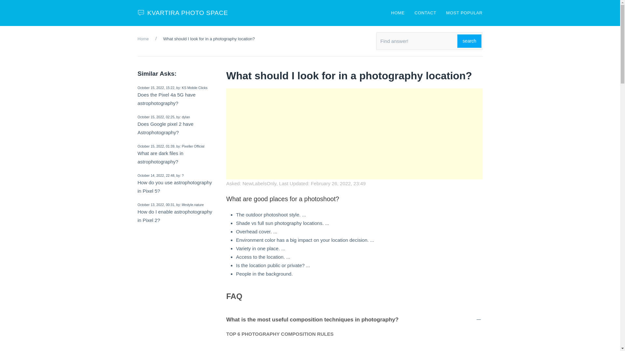 This screenshot has width=625, height=351. Describe the element at coordinates (469, 41) in the screenshot. I see `search` at that location.